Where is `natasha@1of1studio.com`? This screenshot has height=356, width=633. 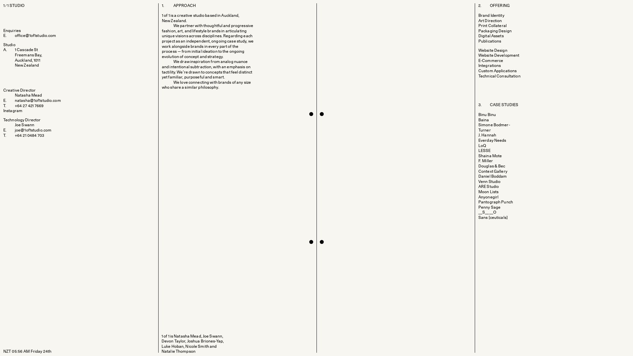
natasha@1of1studio.com is located at coordinates (38, 101).